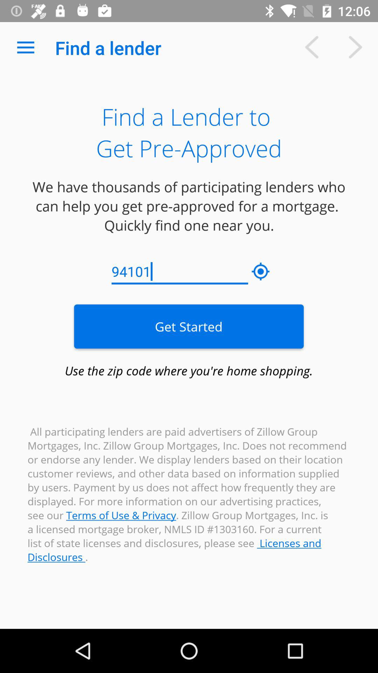 Image resolution: width=378 pixels, height=673 pixels. What do you see at coordinates (180, 272) in the screenshot?
I see `jump until 94101 icon` at bounding box center [180, 272].